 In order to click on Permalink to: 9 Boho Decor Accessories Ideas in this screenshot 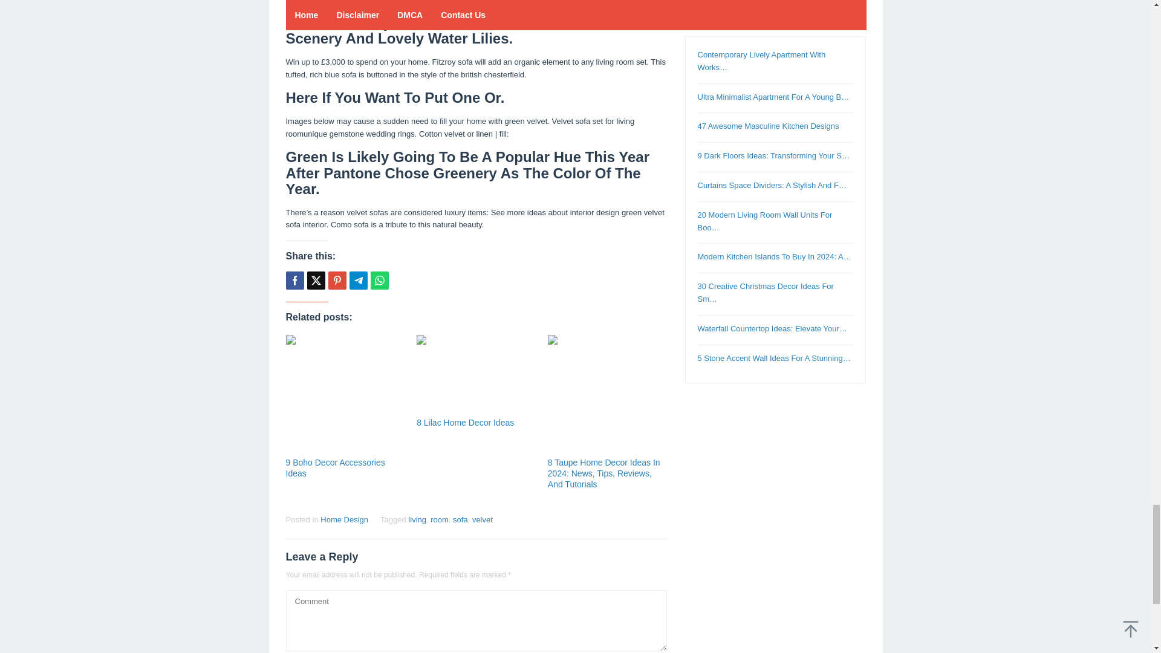, I will do `click(335, 468)`.